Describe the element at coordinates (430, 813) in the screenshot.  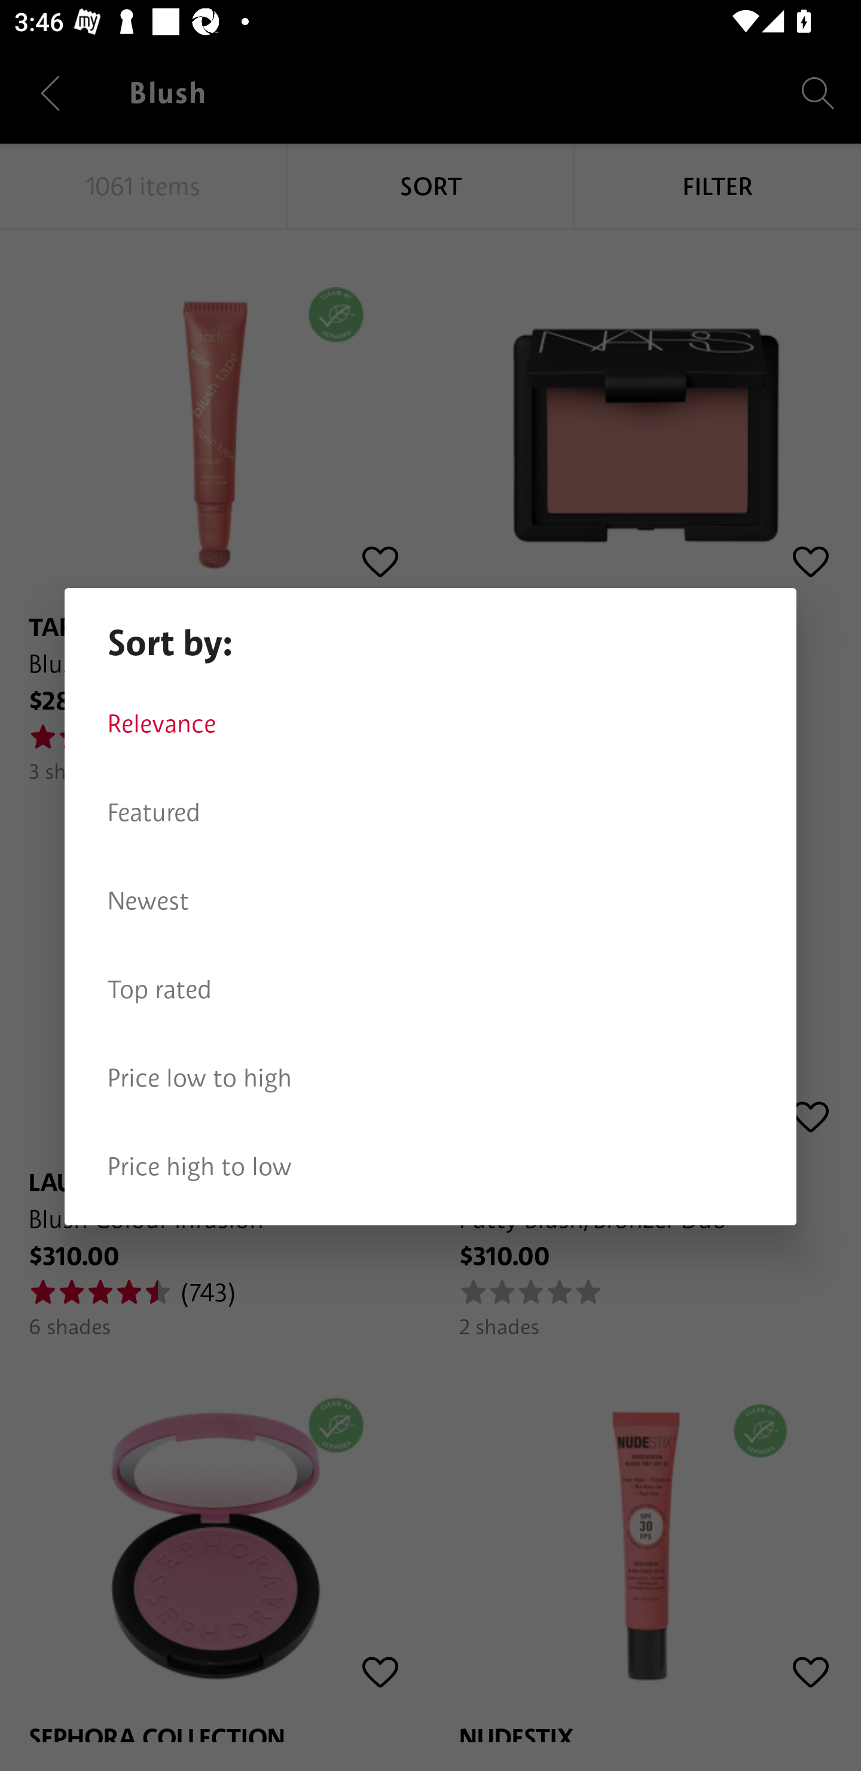
I see `Featured` at that location.